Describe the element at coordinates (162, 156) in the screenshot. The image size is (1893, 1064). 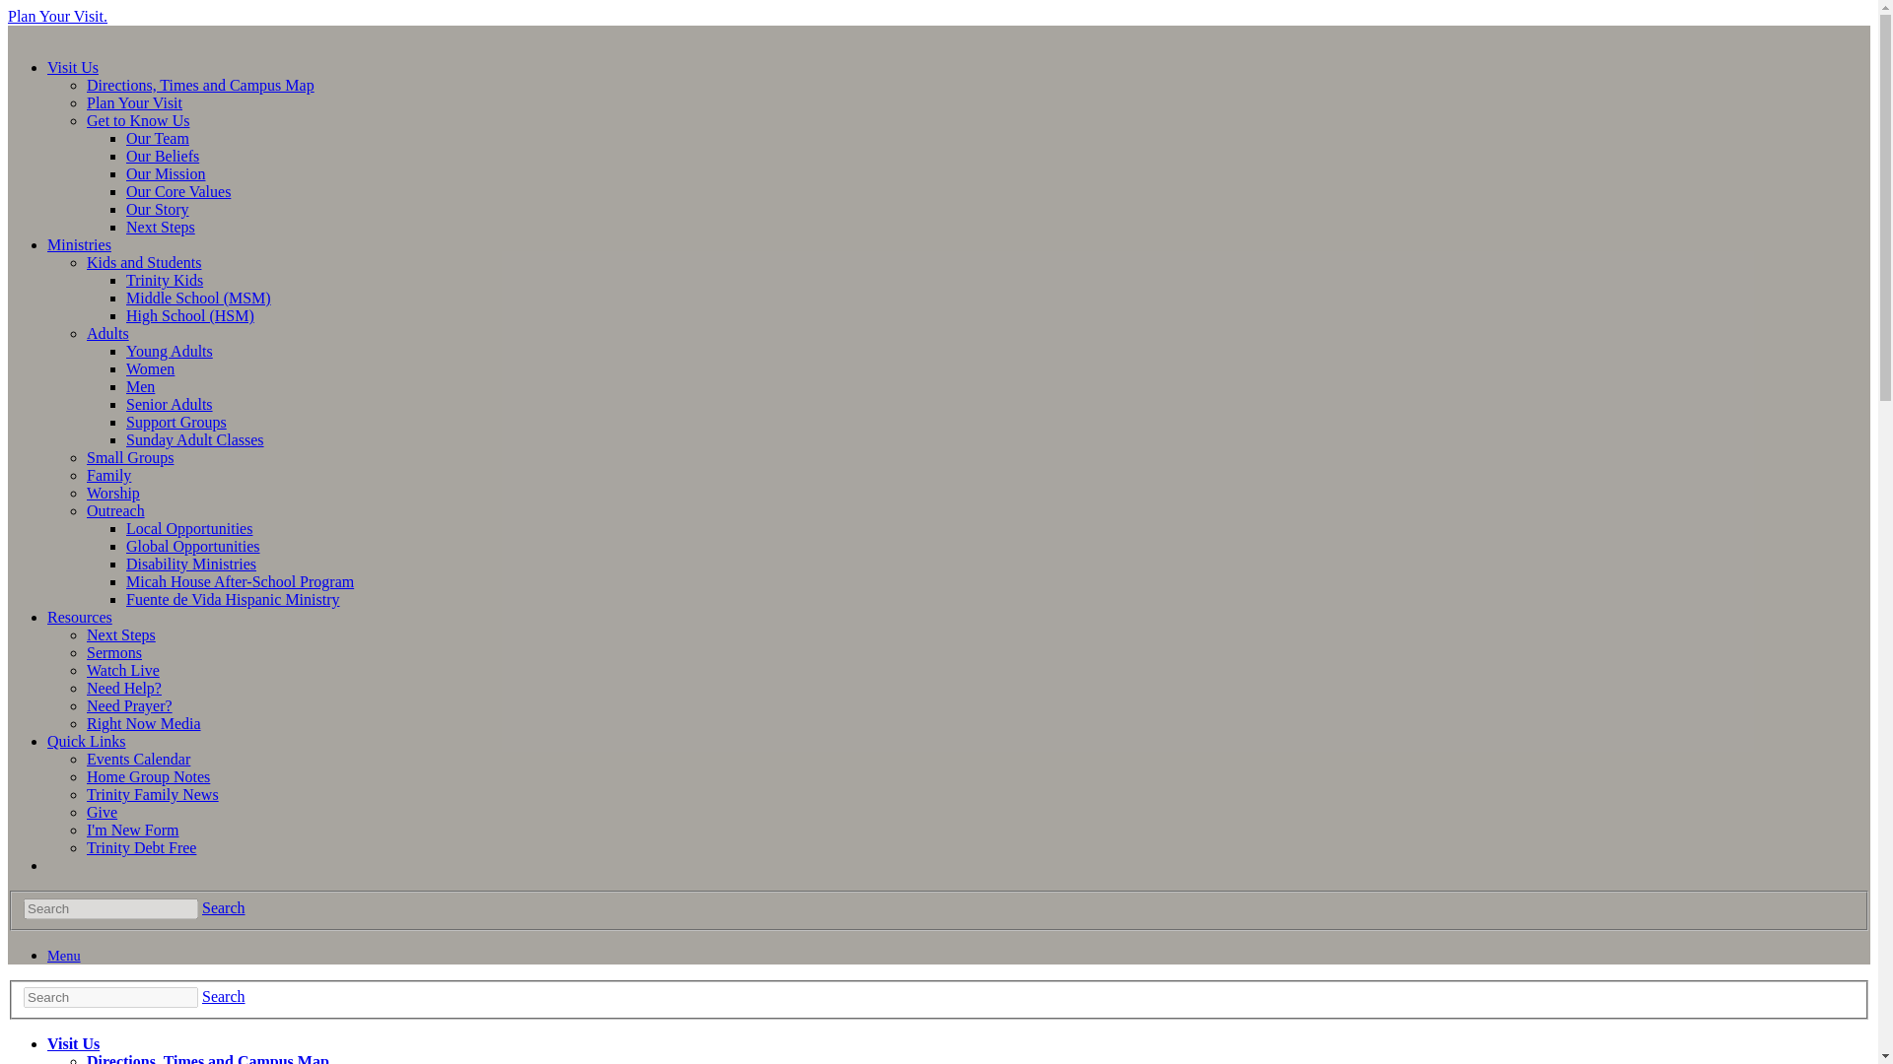
I see `Our Beliefs` at that location.